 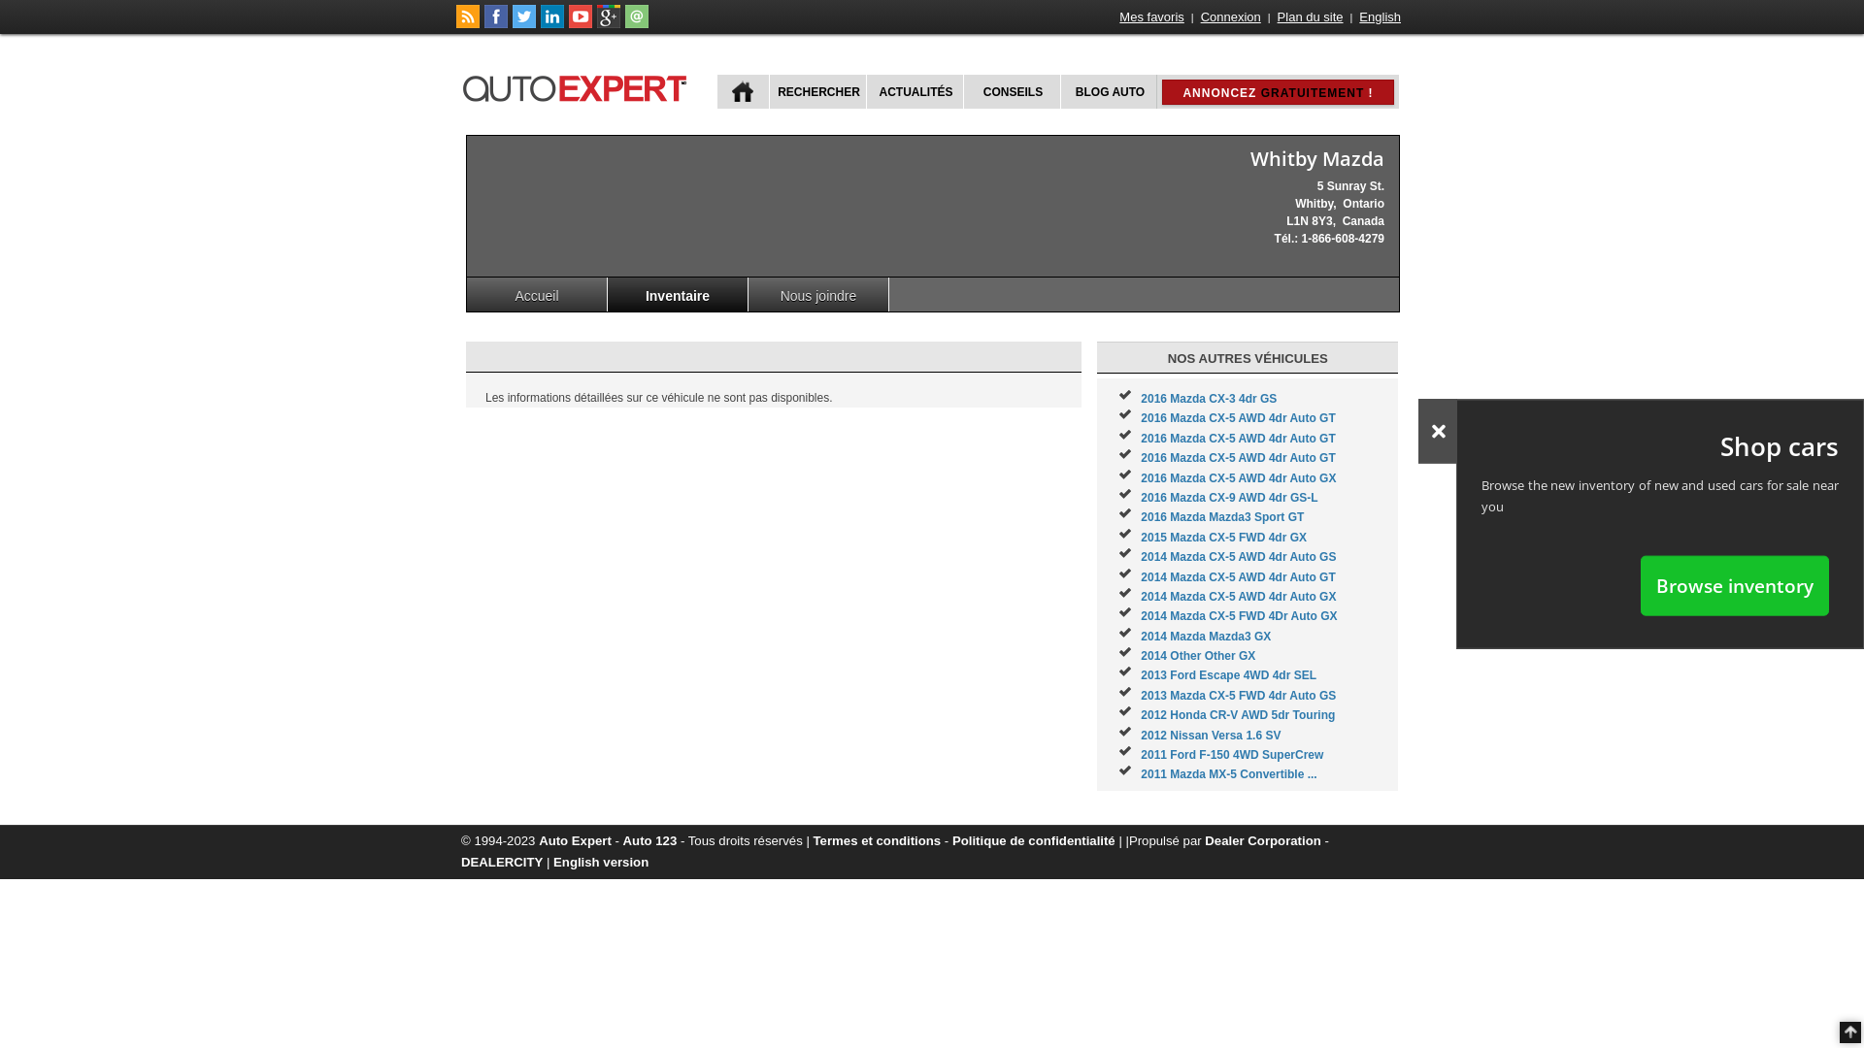 I want to click on ACCUEIL, so click(x=744, y=91).